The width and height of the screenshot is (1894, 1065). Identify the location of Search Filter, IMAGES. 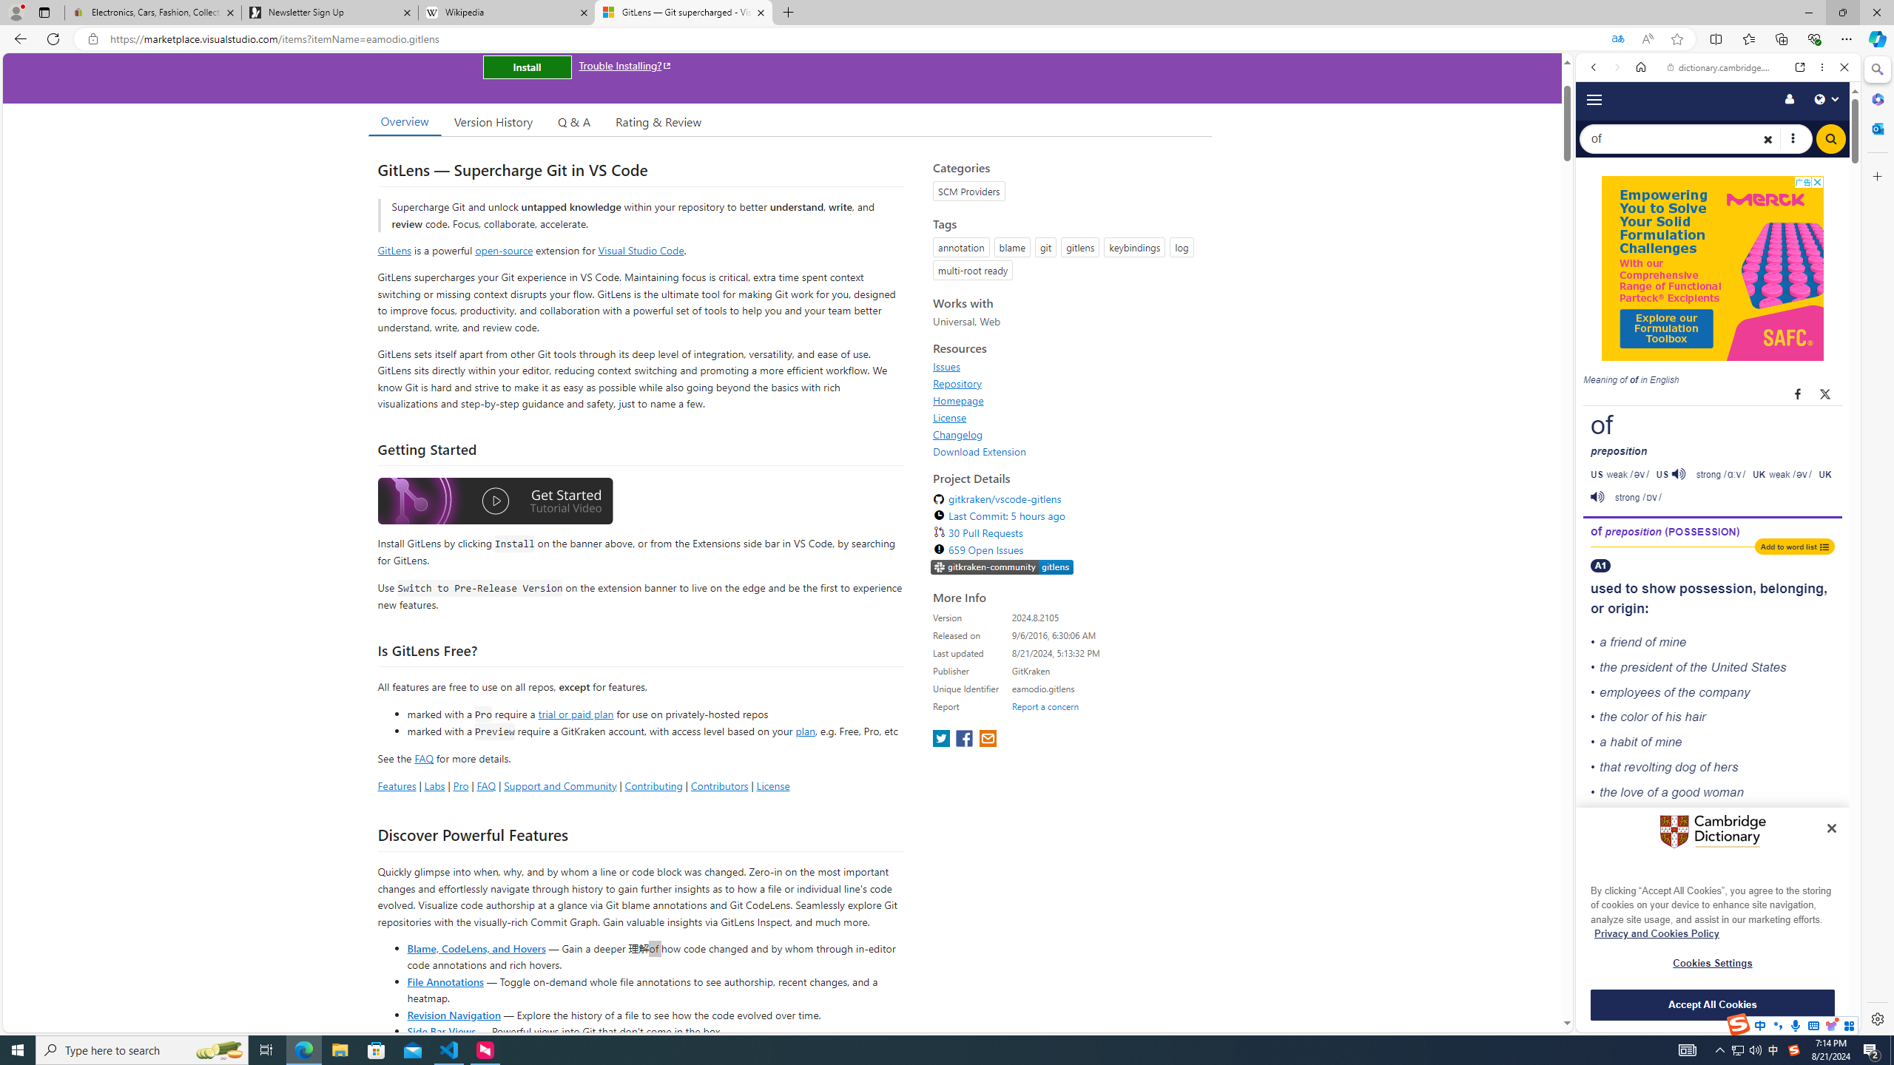
(1642, 250).